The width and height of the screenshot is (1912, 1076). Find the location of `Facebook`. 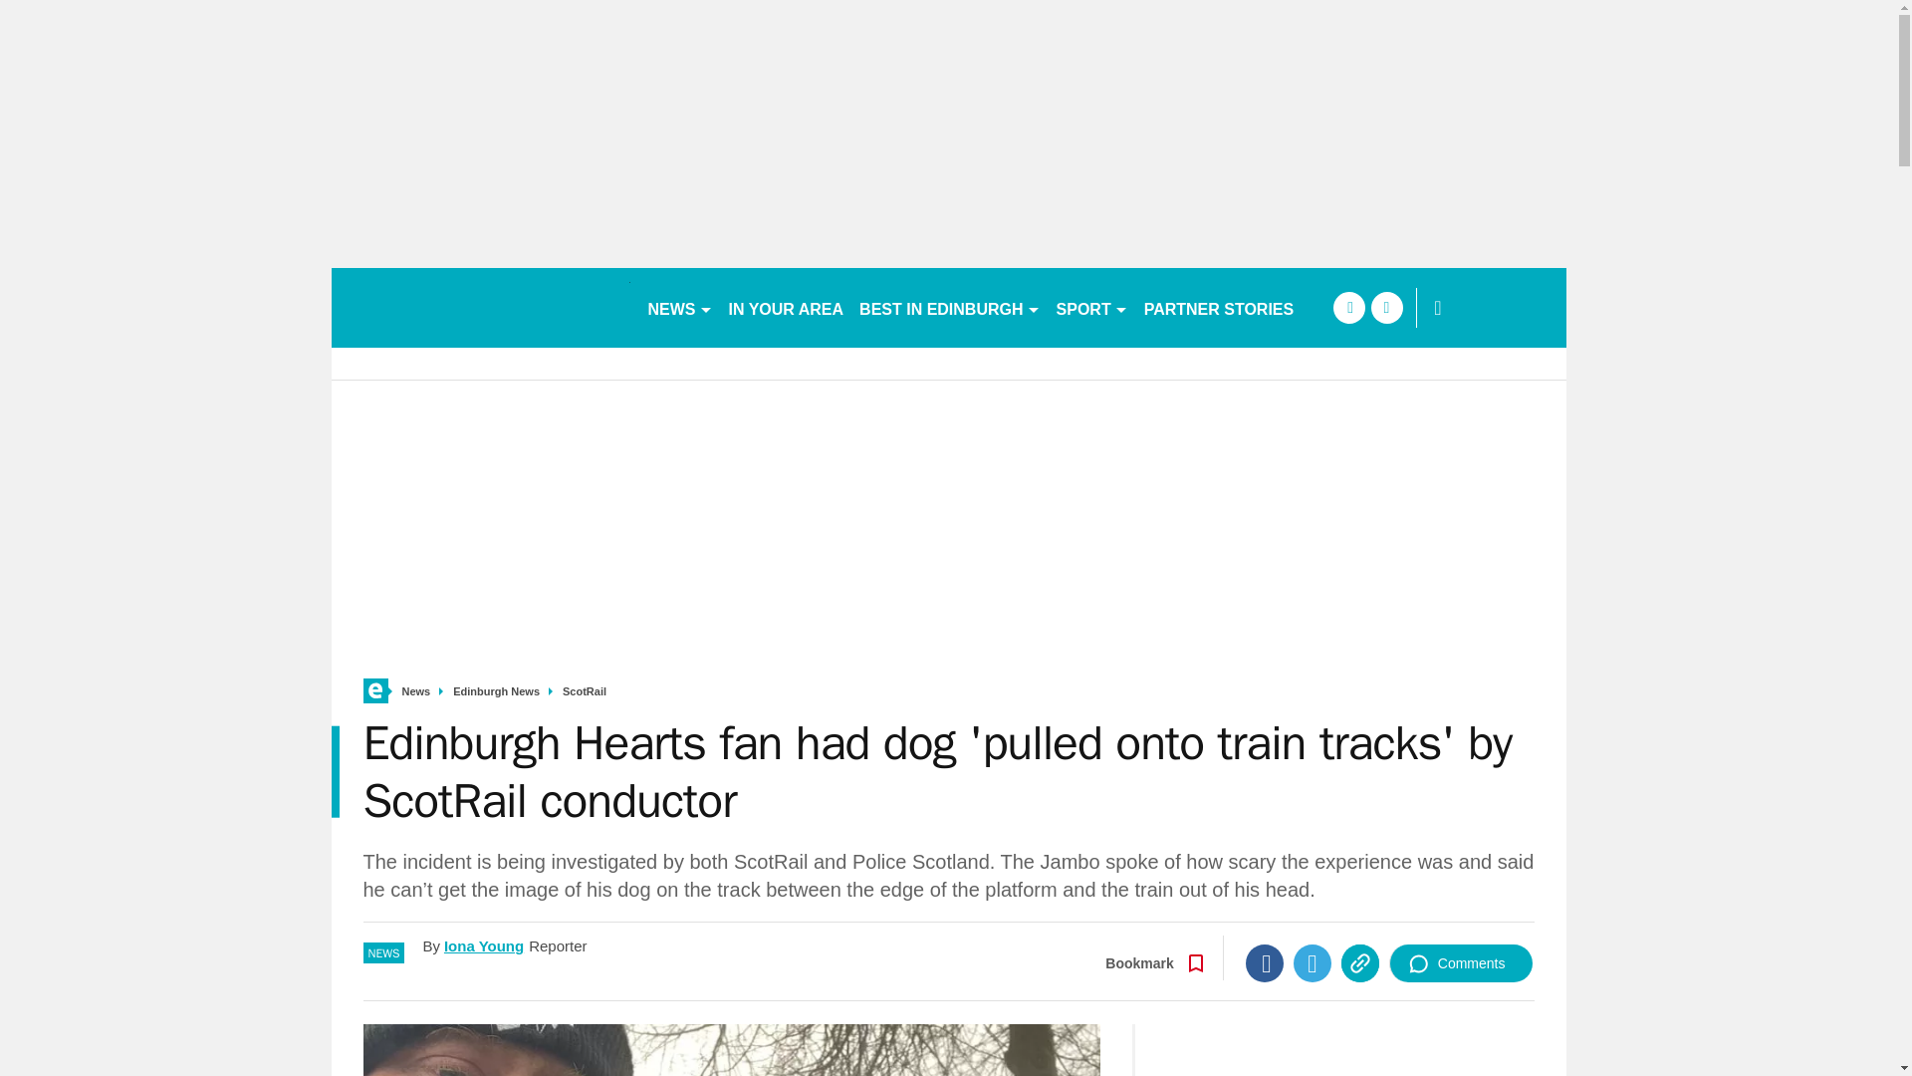

Facebook is located at coordinates (1265, 963).